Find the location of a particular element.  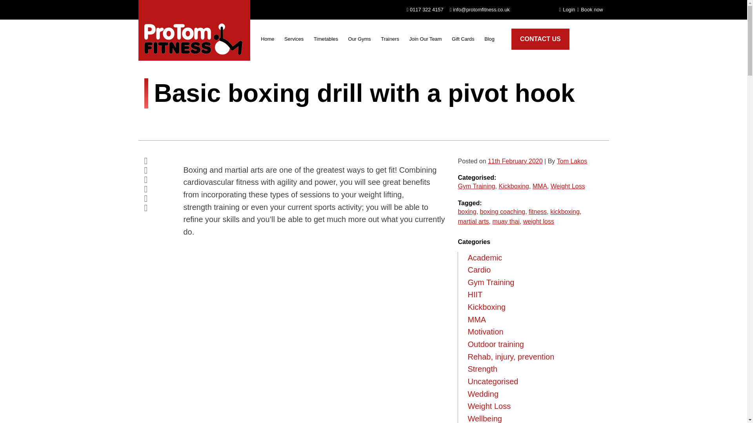

Trainers is located at coordinates (390, 41).